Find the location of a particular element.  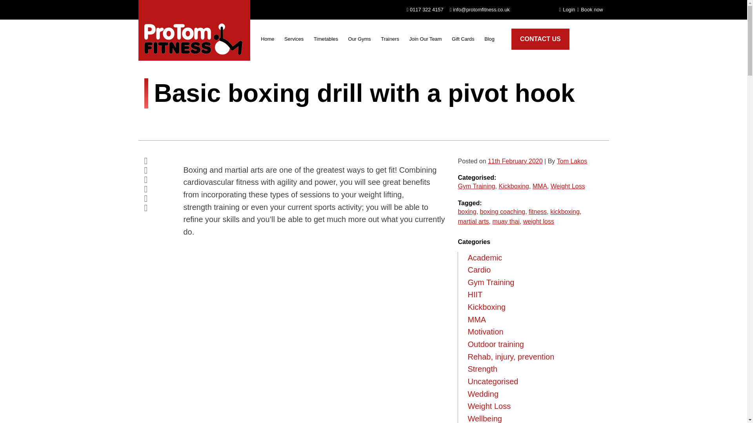

Trainers is located at coordinates (390, 41).